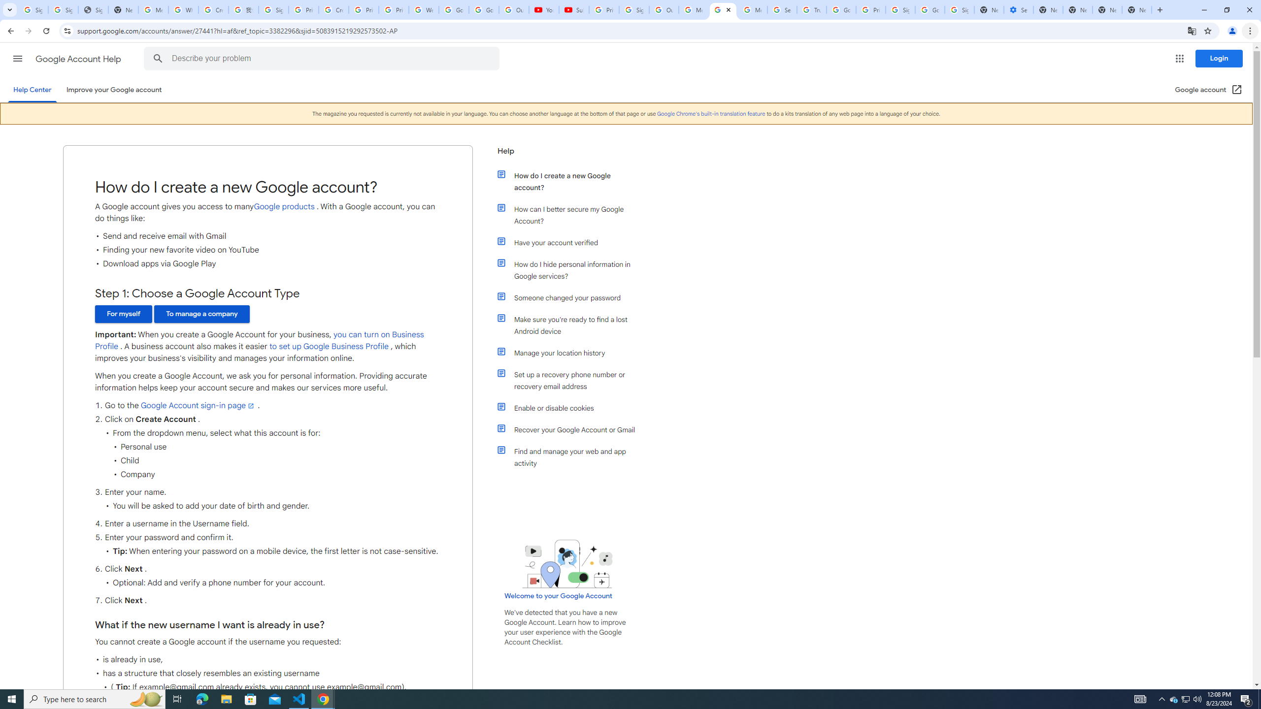 This screenshot has height=709, width=1261. I want to click on to set up Google Business Profile, so click(329, 347).